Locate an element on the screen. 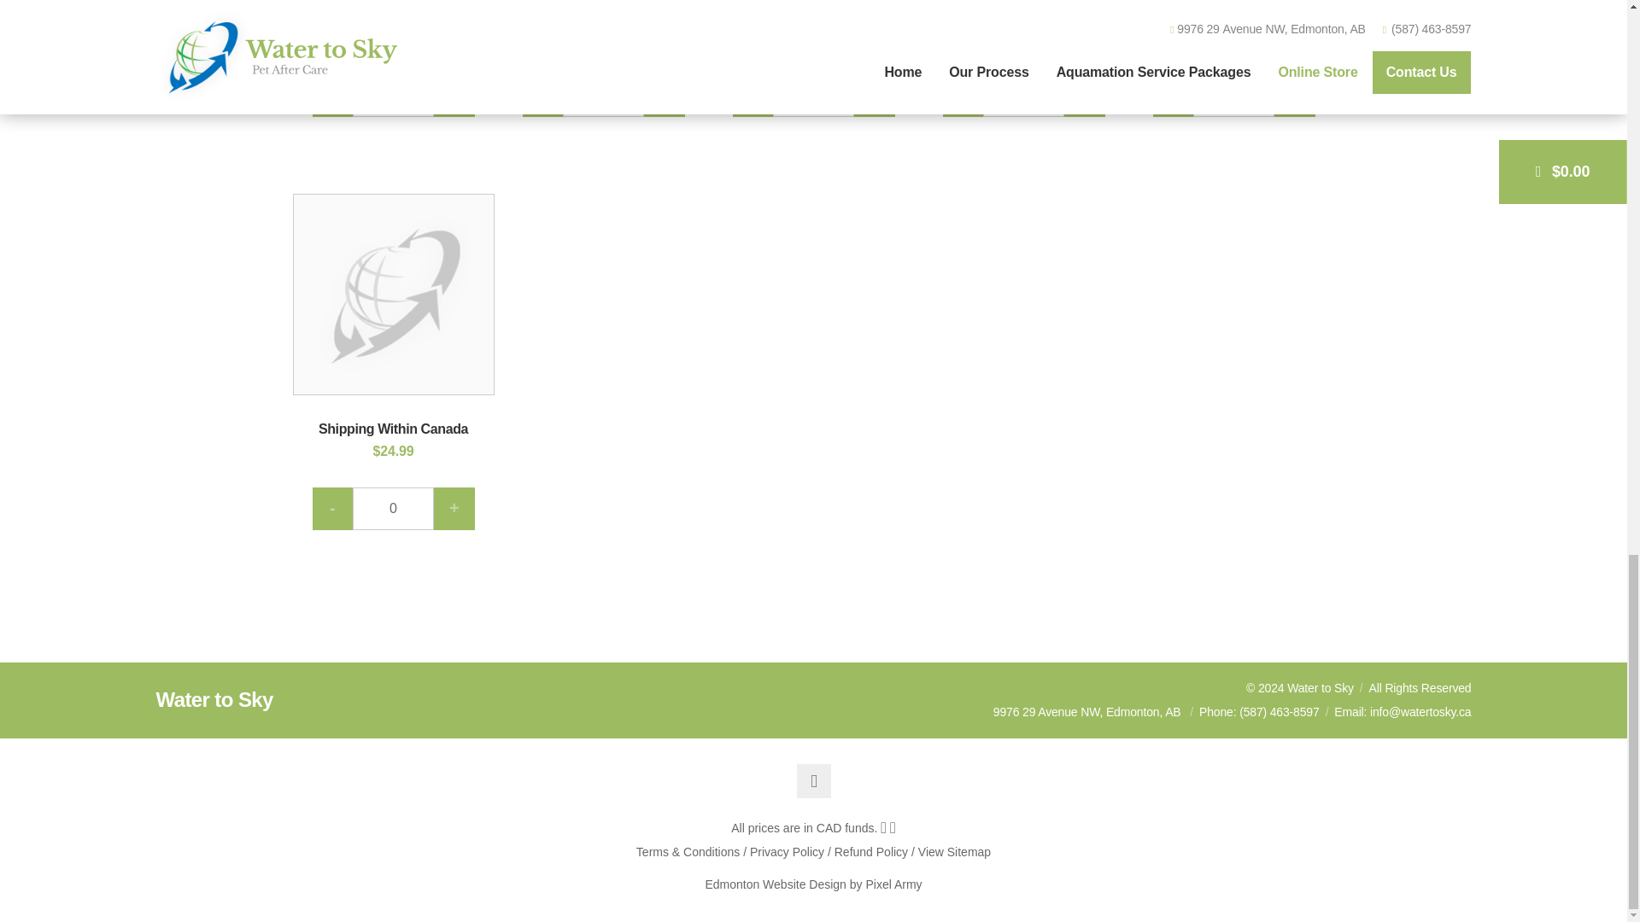  0 is located at coordinates (393, 96).